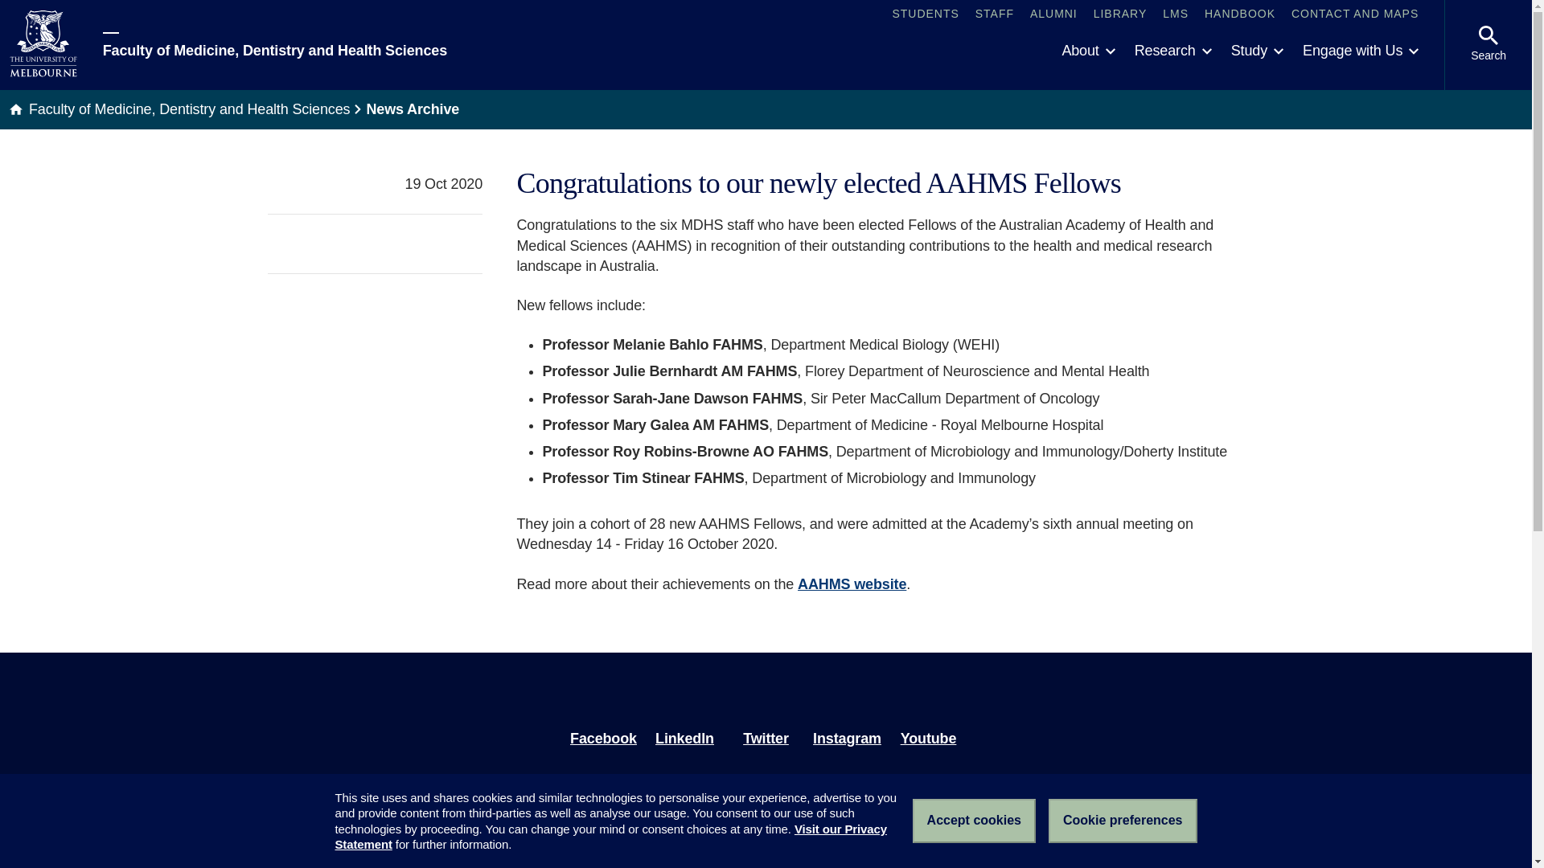 The width and height of the screenshot is (1544, 868). I want to click on STAFF, so click(995, 14).